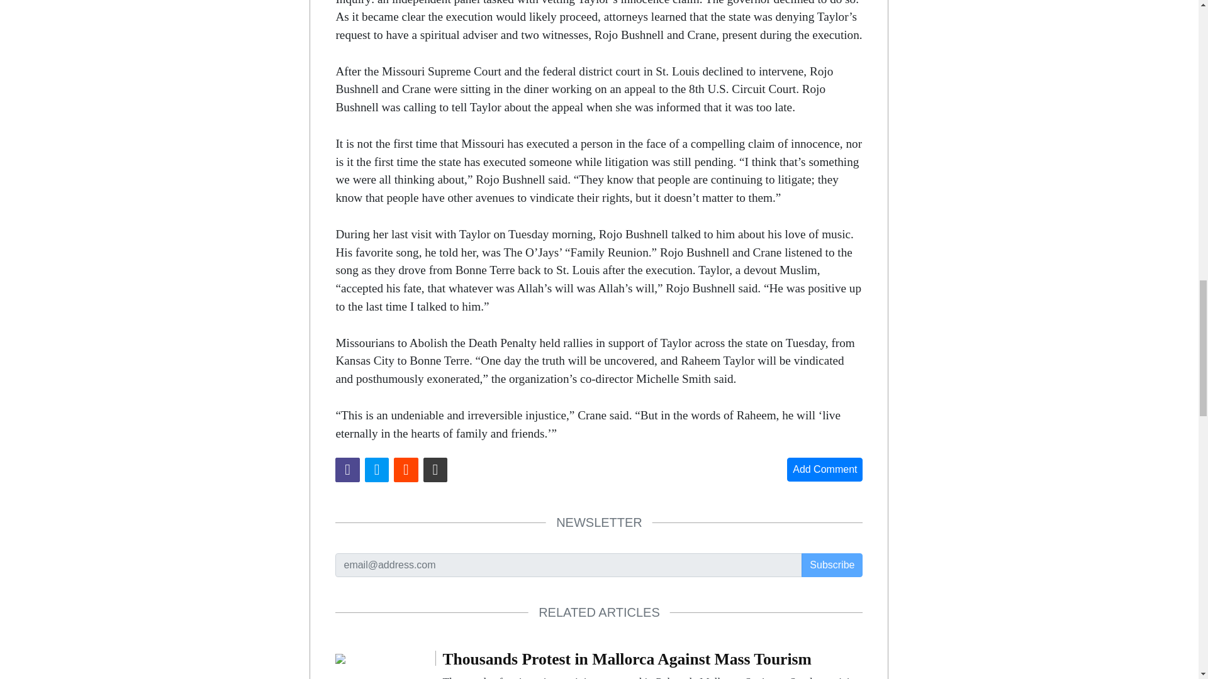 This screenshot has width=1208, height=679. What do you see at coordinates (832, 565) in the screenshot?
I see `Subscribe` at bounding box center [832, 565].